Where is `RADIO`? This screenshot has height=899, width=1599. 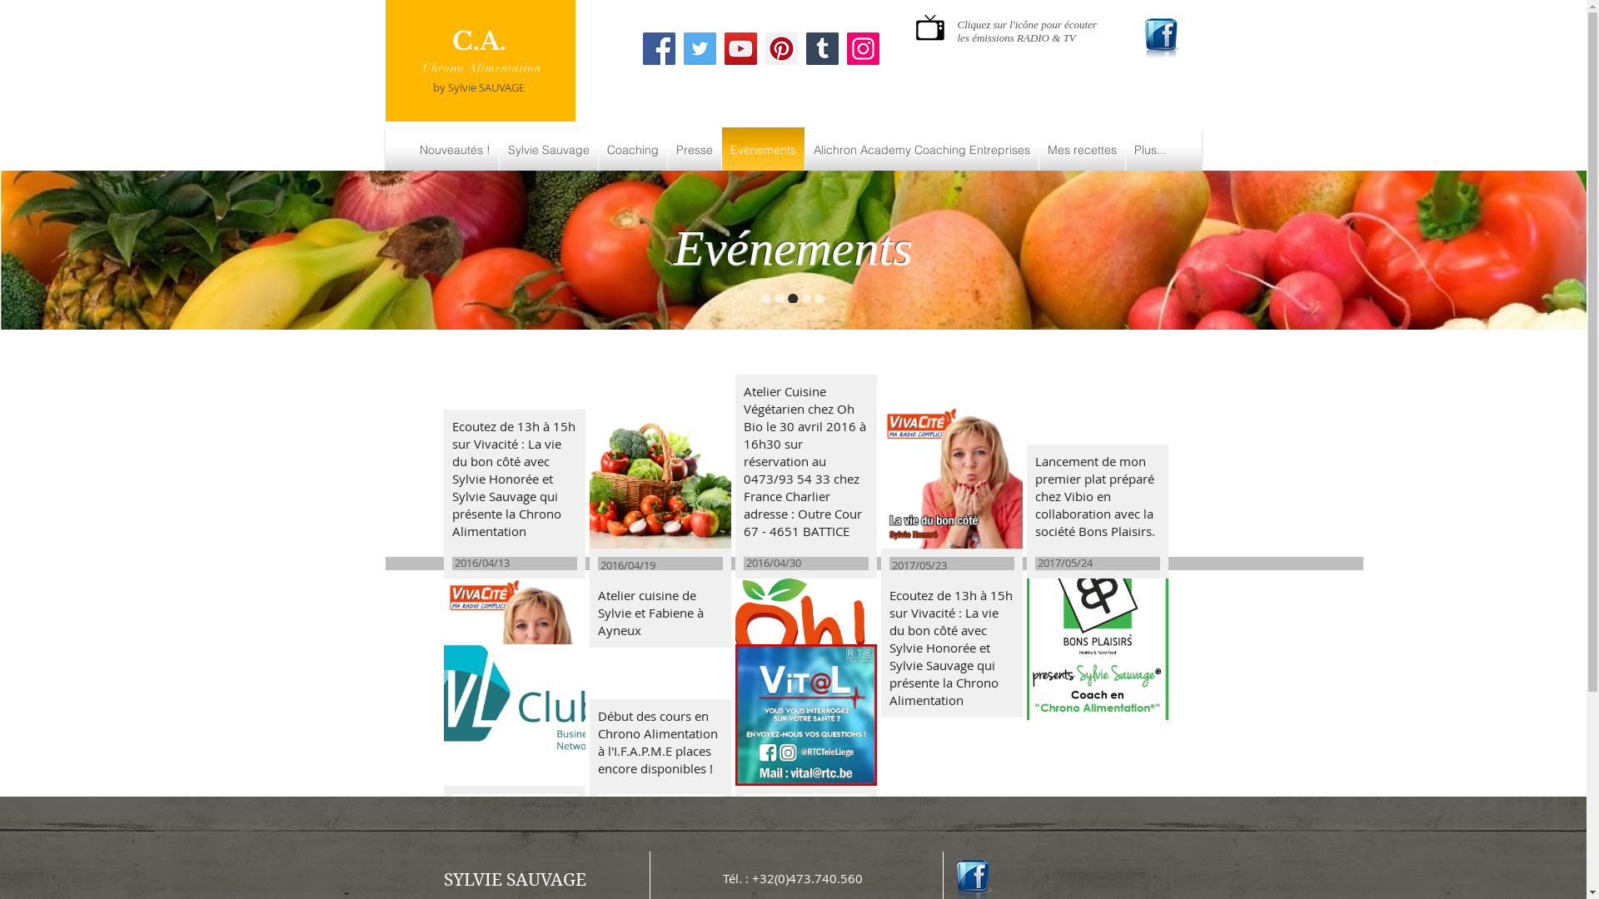
RADIO is located at coordinates (1033, 38).